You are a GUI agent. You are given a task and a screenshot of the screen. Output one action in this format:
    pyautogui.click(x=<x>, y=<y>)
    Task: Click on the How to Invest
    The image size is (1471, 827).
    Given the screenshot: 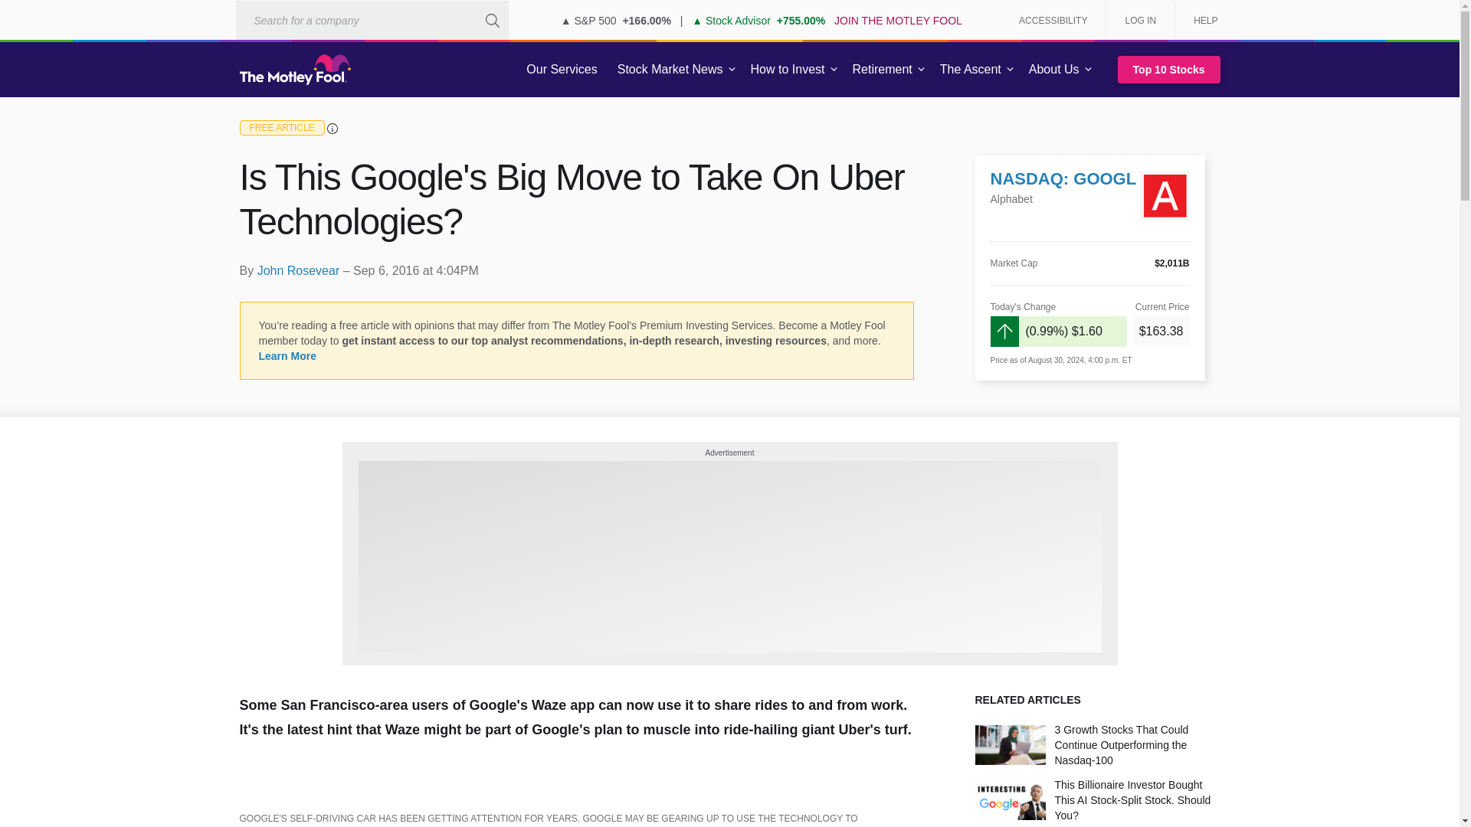 What is the action you would take?
    pyautogui.click(x=788, y=70)
    